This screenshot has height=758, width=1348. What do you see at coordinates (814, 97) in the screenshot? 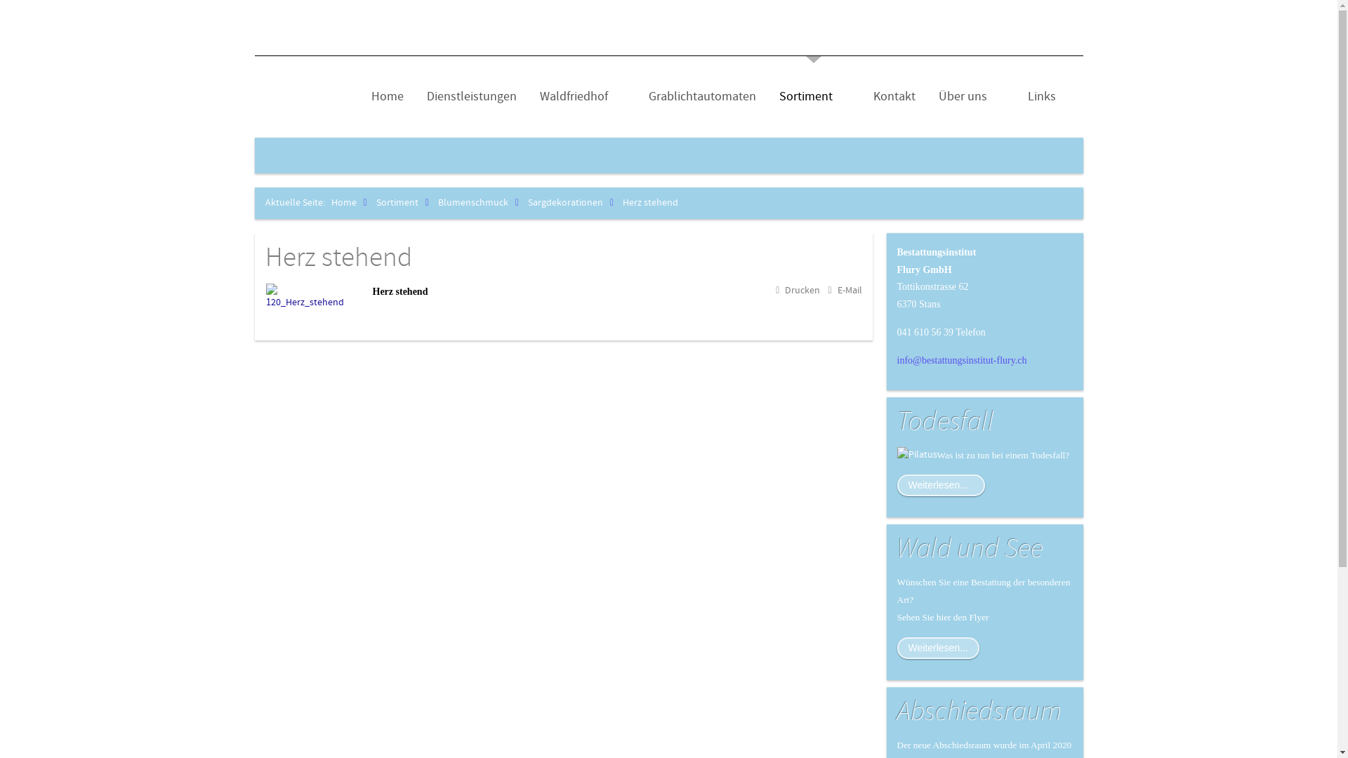
I see `Sortiment` at bounding box center [814, 97].